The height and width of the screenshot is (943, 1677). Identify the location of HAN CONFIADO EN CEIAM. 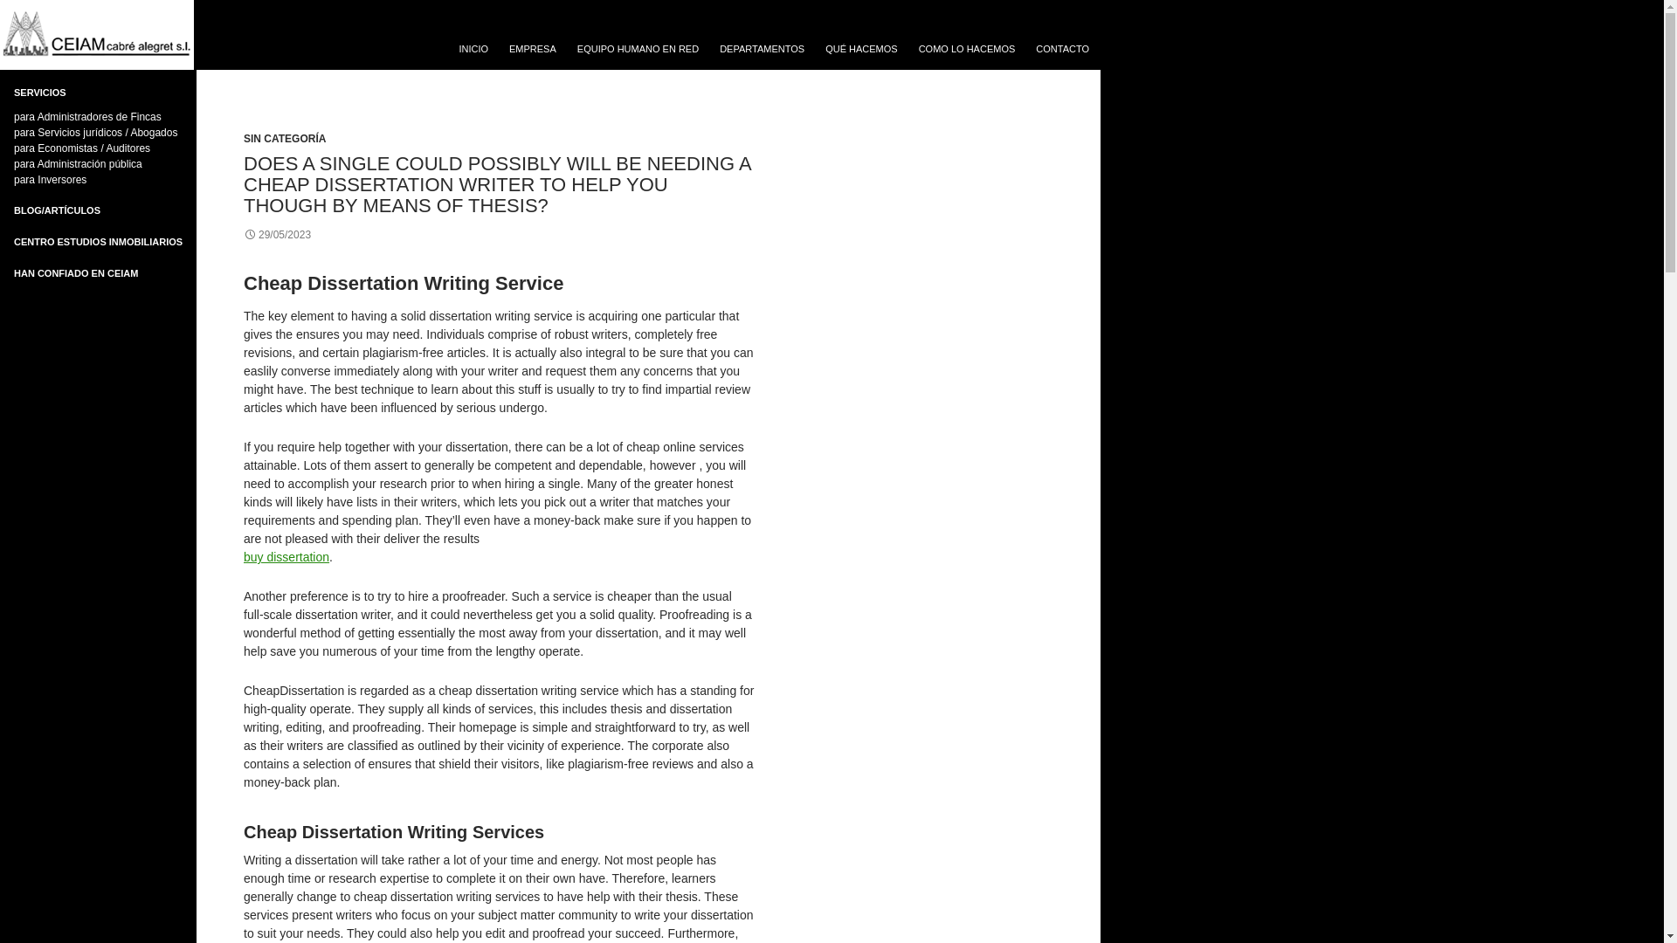
(75, 272).